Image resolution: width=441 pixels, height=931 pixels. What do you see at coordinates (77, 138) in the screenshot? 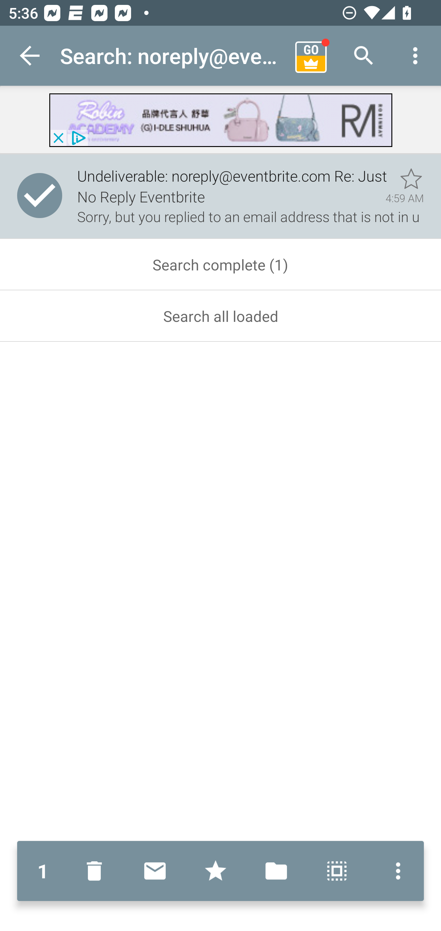
I see `privacy_small` at bounding box center [77, 138].